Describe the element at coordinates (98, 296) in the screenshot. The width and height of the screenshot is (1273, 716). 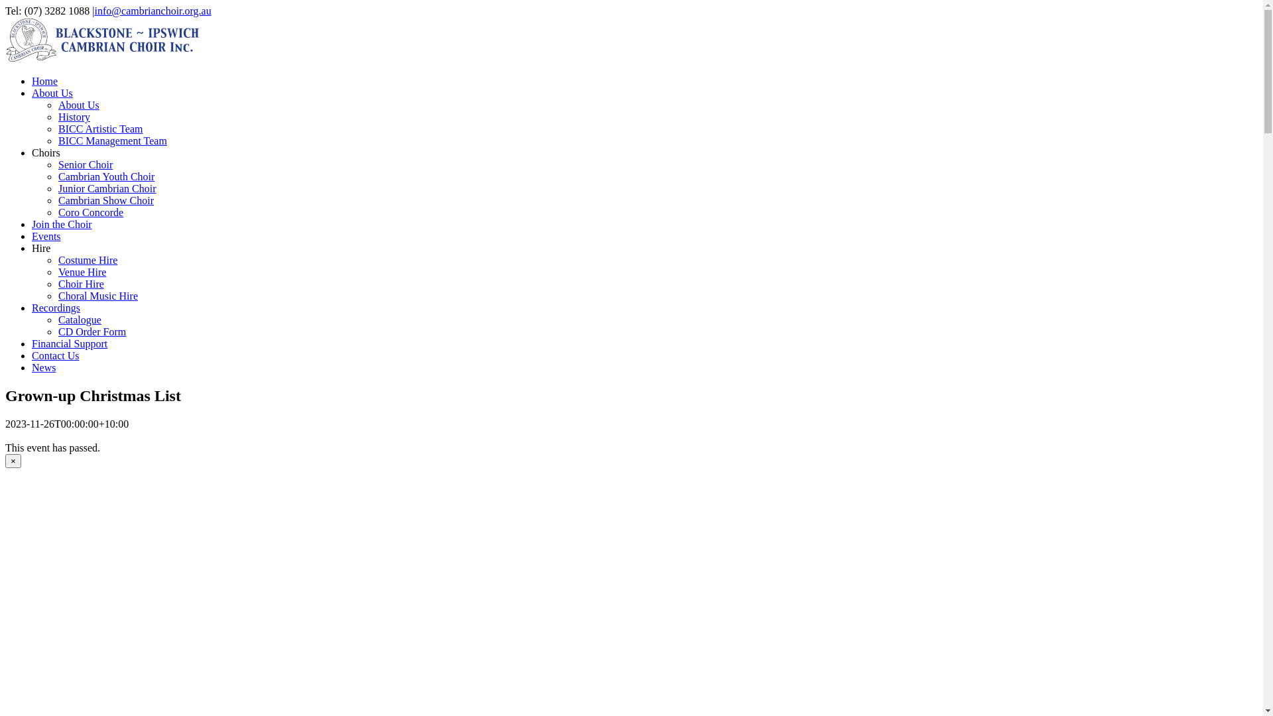
I see `Choral Music Hire` at that location.